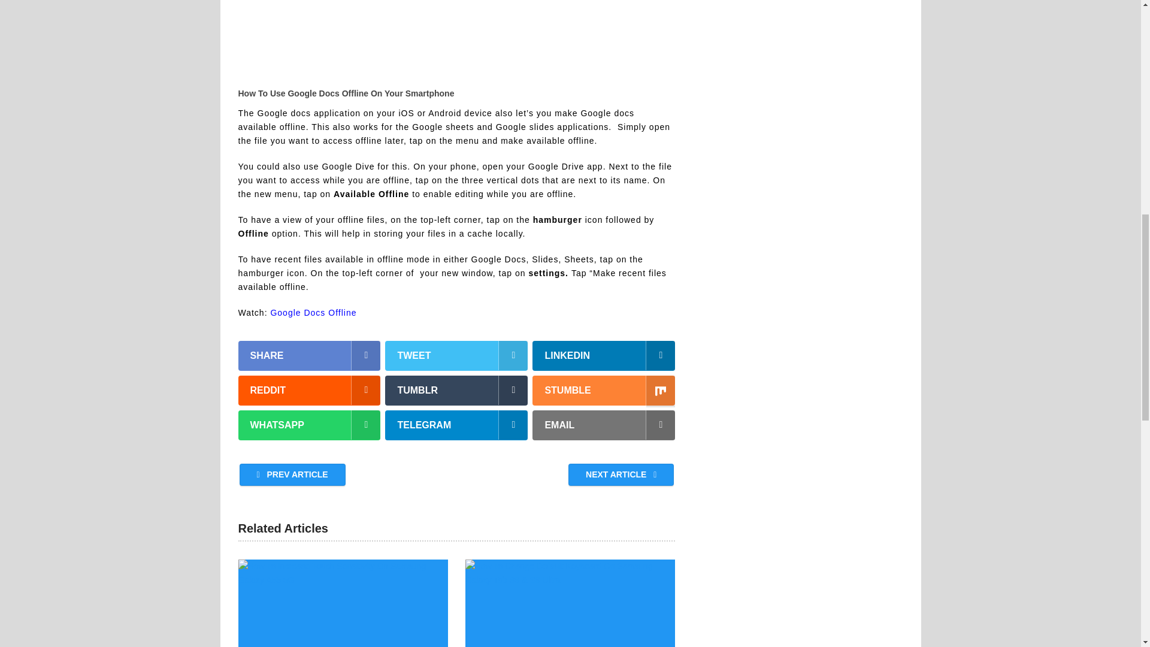 This screenshot has height=647, width=1150. What do you see at coordinates (309, 391) in the screenshot?
I see `REDDIT` at bounding box center [309, 391].